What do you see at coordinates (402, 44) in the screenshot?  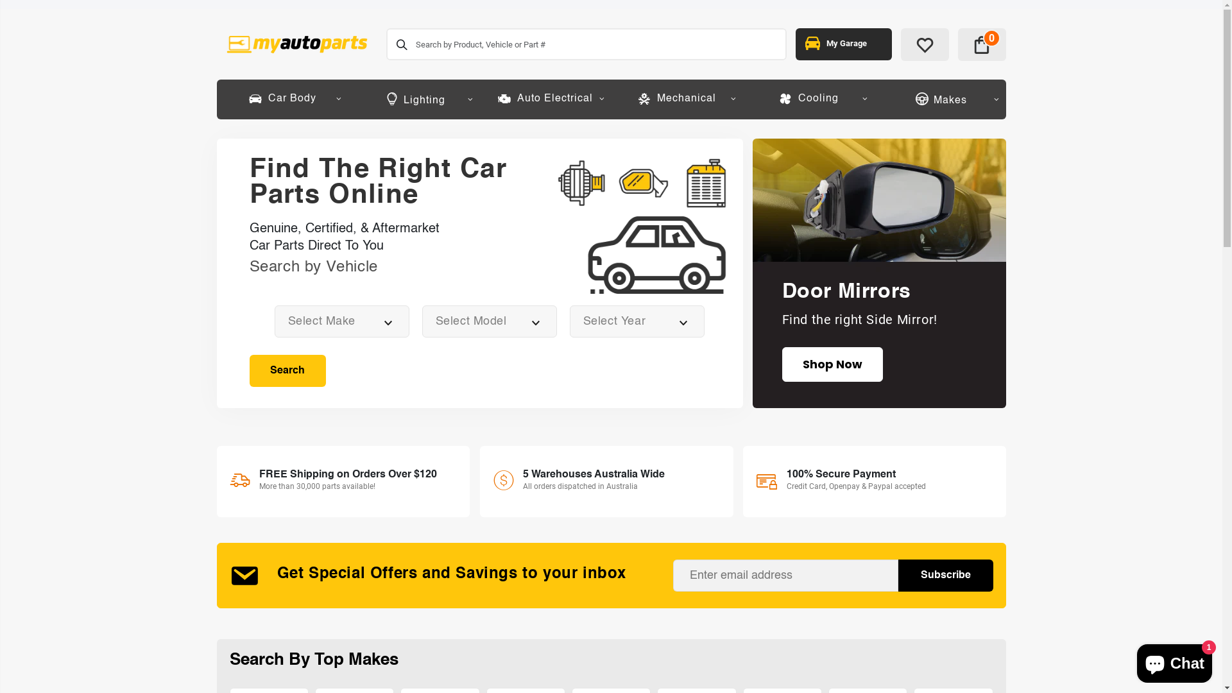 I see `Search` at bounding box center [402, 44].